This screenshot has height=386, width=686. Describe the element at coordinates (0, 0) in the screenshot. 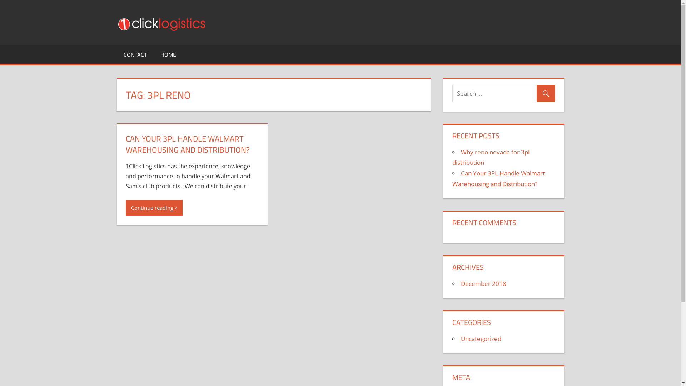

I see `Skip to content` at that location.